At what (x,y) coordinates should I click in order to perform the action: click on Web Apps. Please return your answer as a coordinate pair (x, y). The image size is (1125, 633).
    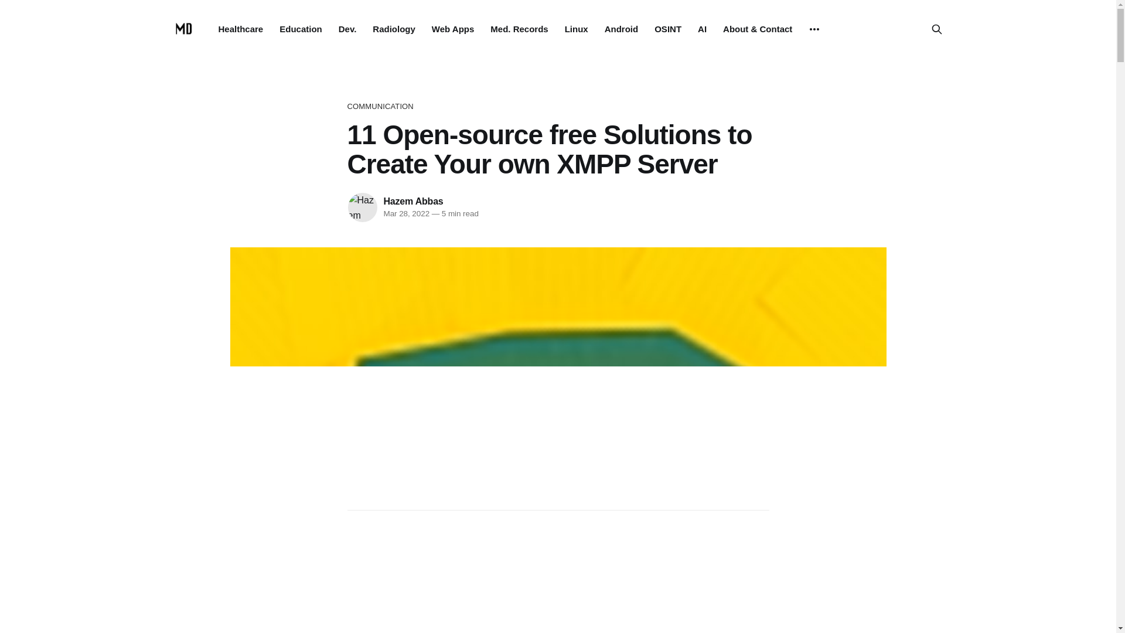
    Looking at the image, I should click on (454, 29).